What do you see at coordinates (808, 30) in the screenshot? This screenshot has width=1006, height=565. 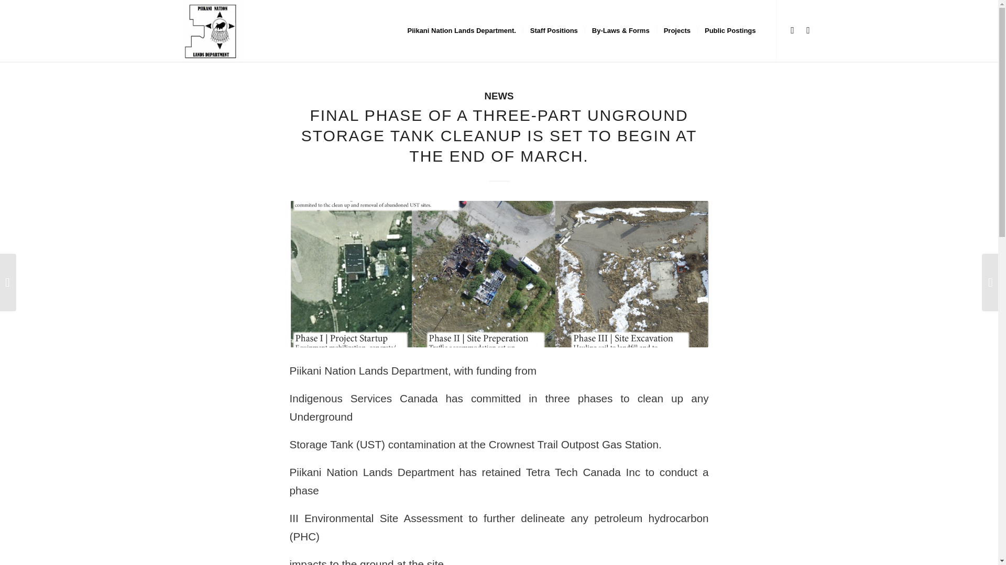 I see `Twitter` at bounding box center [808, 30].